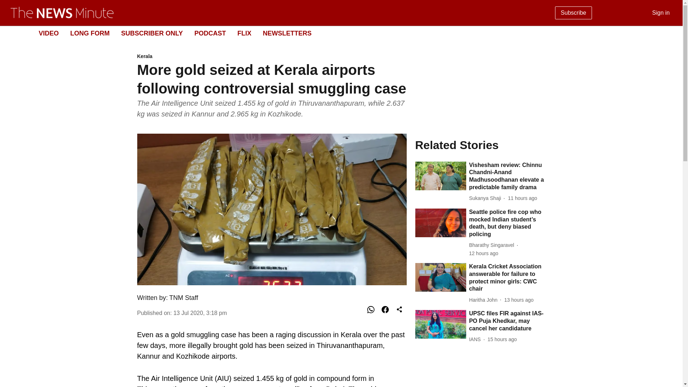 Image resolution: width=688 pixels, height=387 pixels. I want to click on 2020-07-13 07:18, so click(335, 34).